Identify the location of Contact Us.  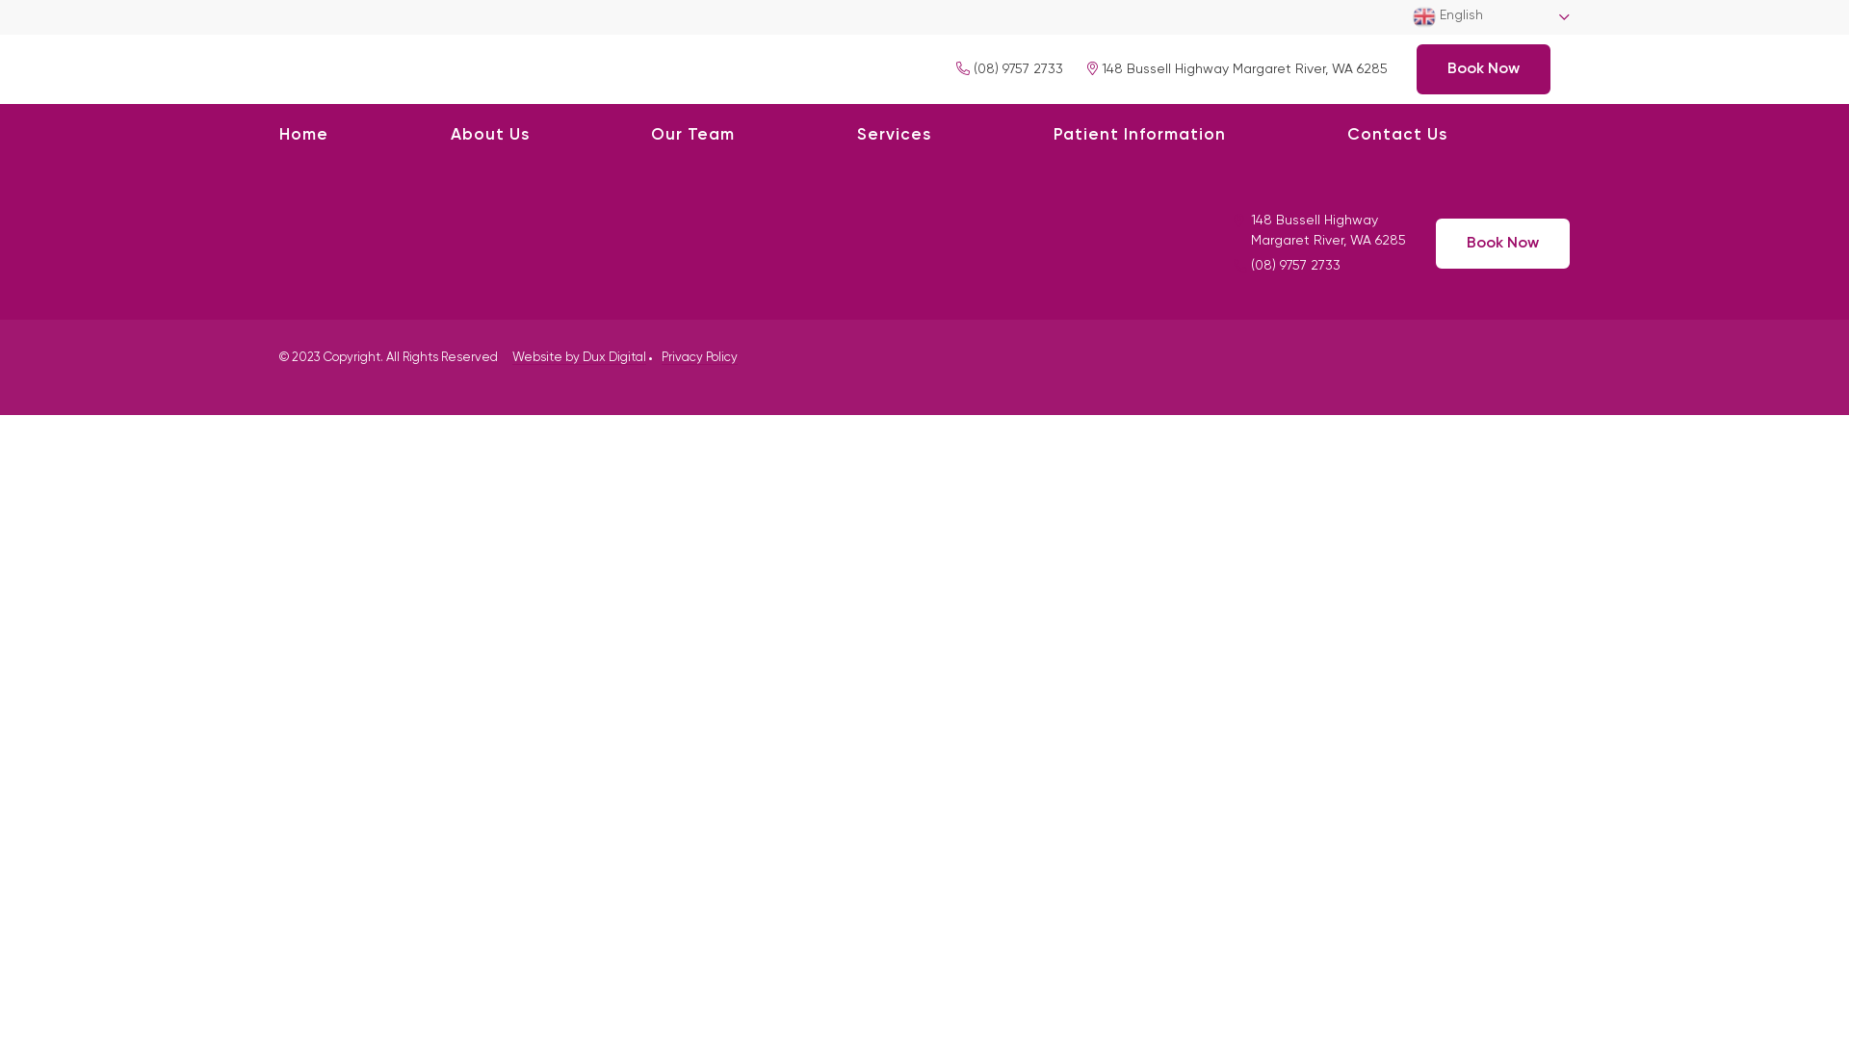
(1397, 136).